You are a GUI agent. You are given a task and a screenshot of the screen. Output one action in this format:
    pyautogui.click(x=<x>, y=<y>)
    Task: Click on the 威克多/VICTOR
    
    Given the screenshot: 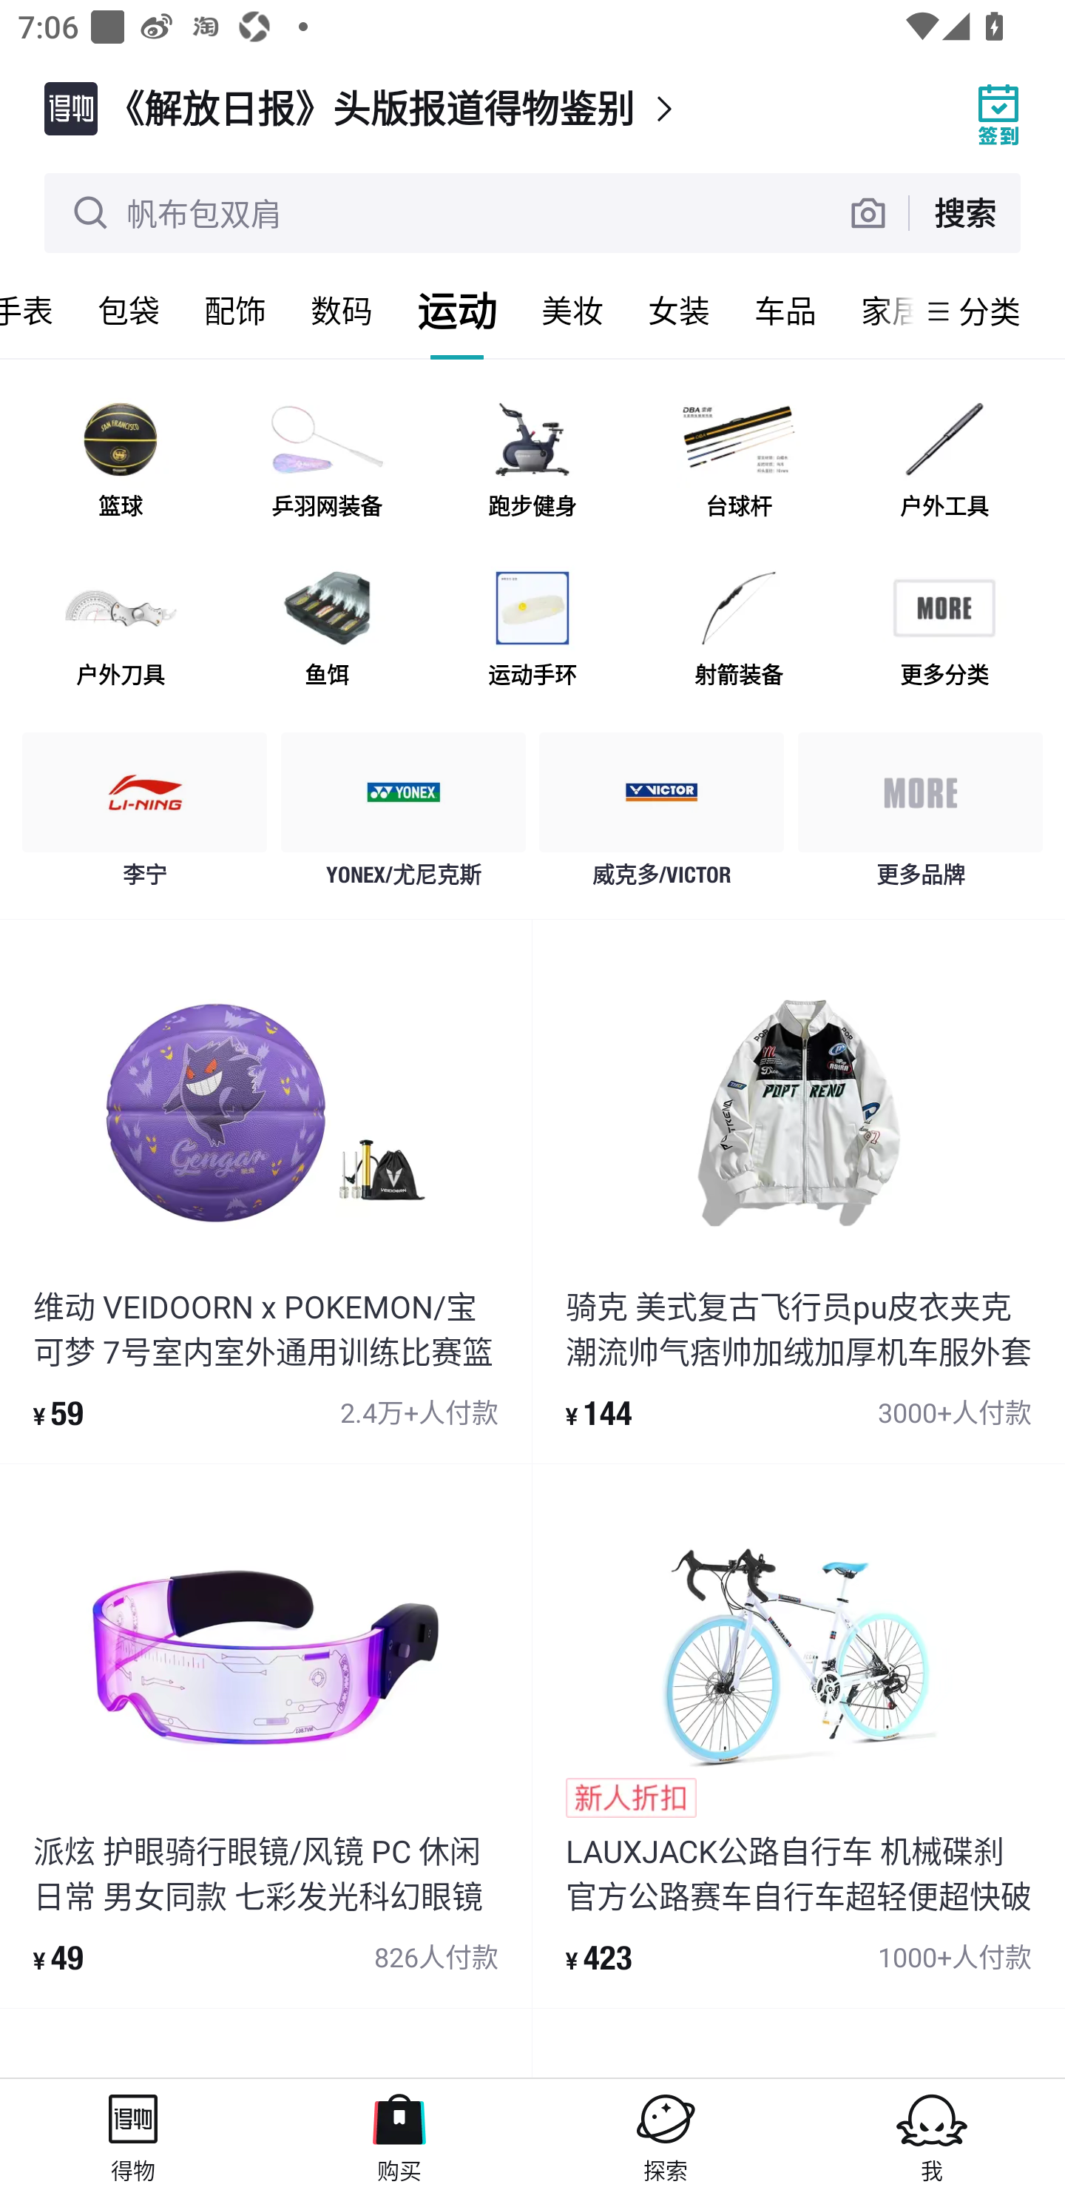 What is the action you would take?
    pyautogui.click(x=661, y=815)
    